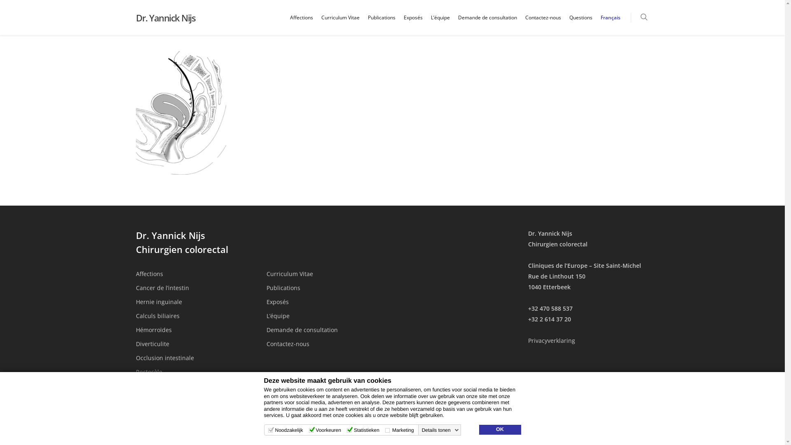 This screenshot has height=445, width=791. What do you see at coordinates (196, 302) in the screenshot?
I see `Hernie inguinale` at bounding box center [196, 302].